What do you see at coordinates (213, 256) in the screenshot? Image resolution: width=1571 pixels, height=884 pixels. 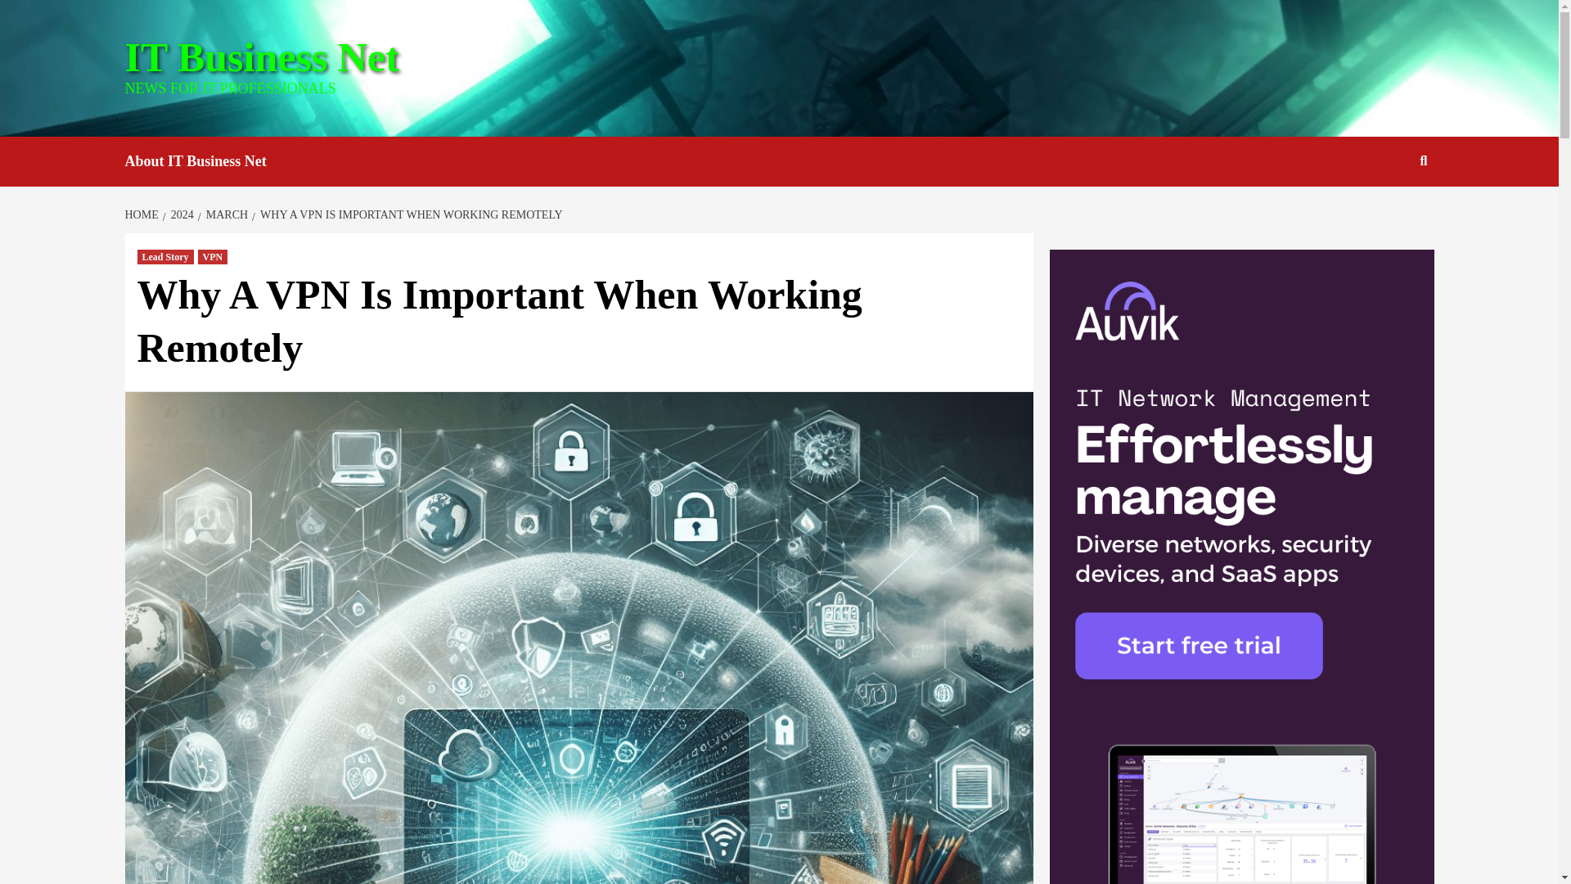 I see `VPN` at bounding box center [213, 256].